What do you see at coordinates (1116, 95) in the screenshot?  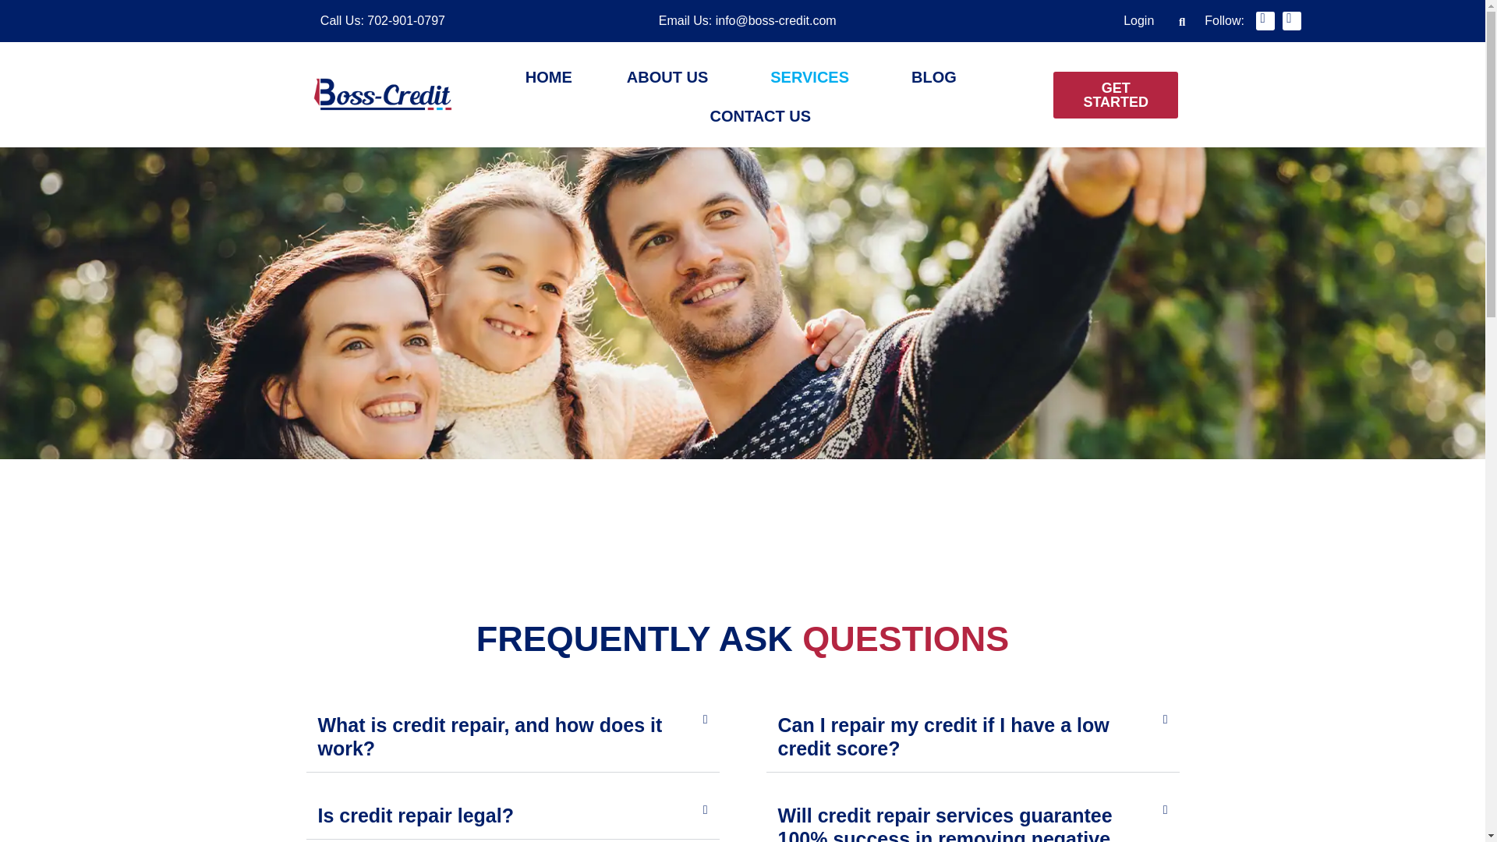 I see `GET STARTED` at bounding box center [1116, 95].